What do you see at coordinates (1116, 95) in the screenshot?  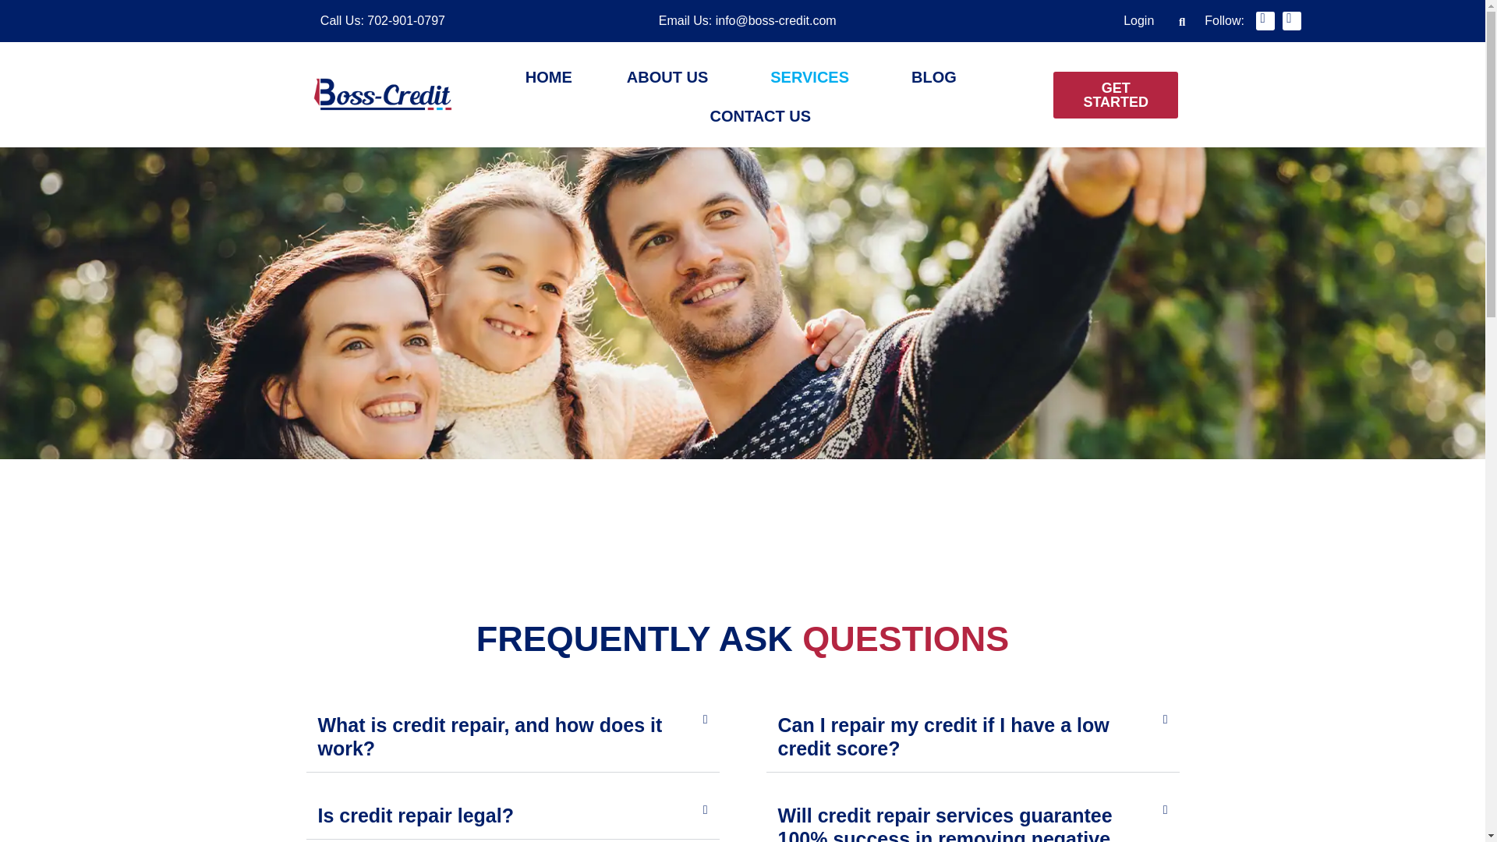 I see `GET STARTED` at bounding box center [1116, 95].